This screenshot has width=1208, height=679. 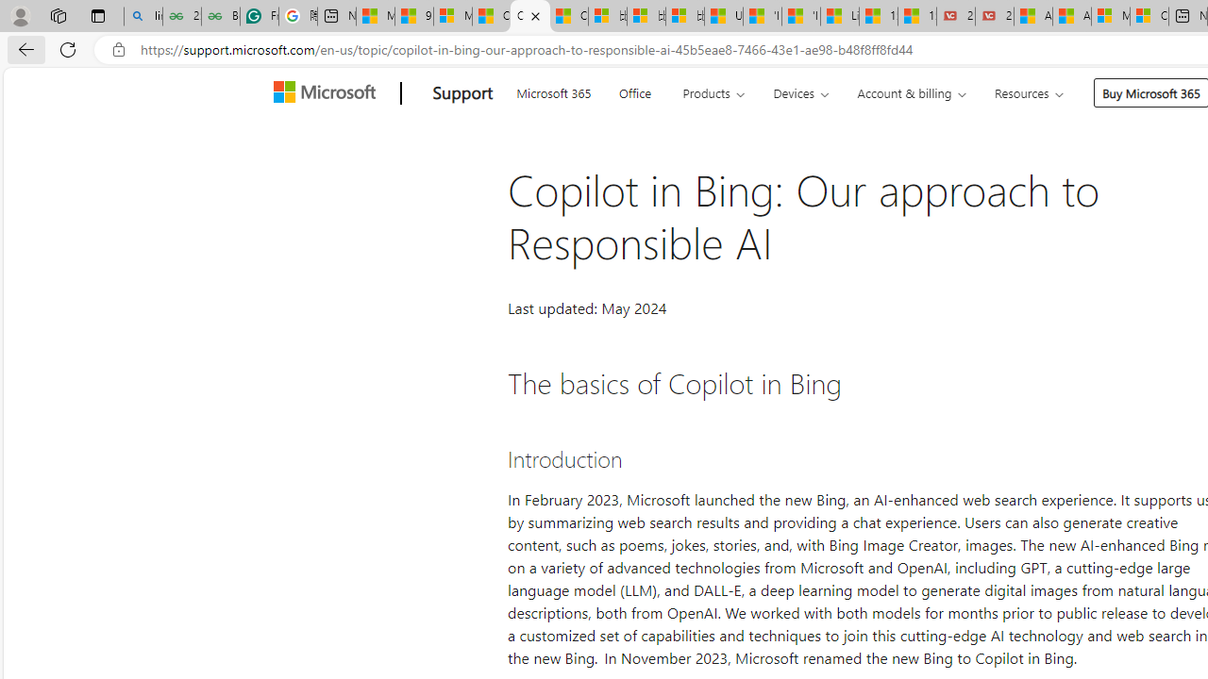 What do you see at coordinates (634, 91) in the screenshot?
I see `Office` at bounding box center [634, 91].